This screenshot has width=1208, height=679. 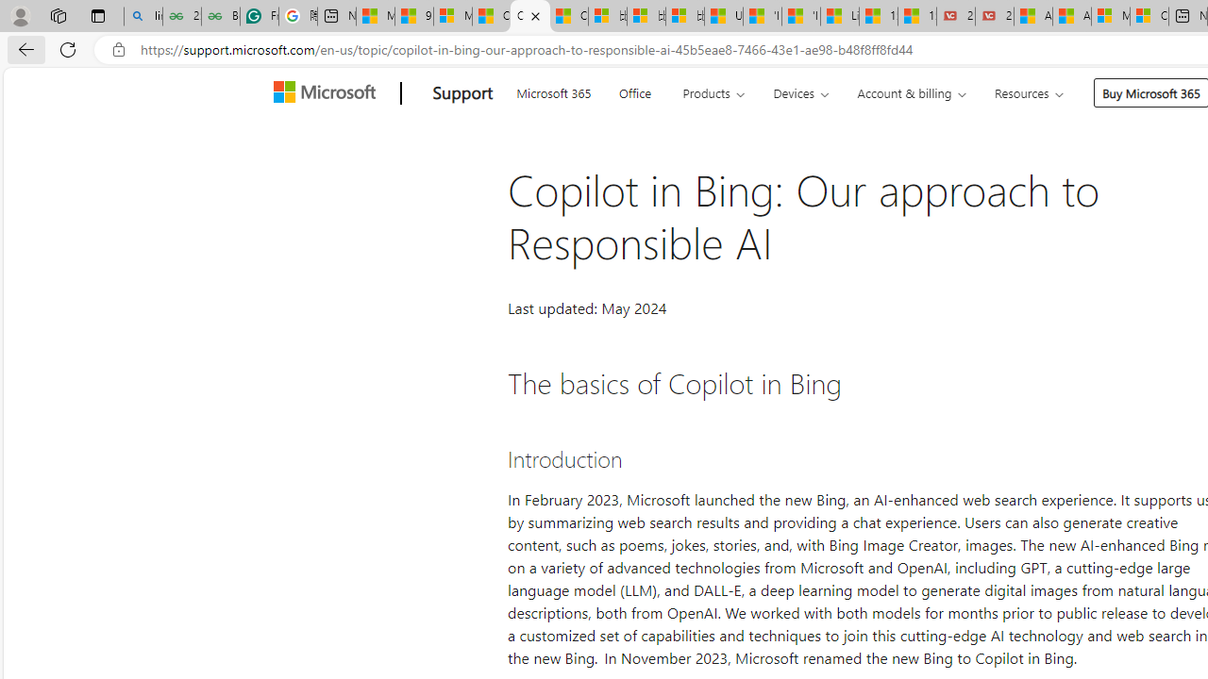 What do you see at coordinates (634, 91) in the screenshot?
I see `Office` at bounding box center [634, 91].